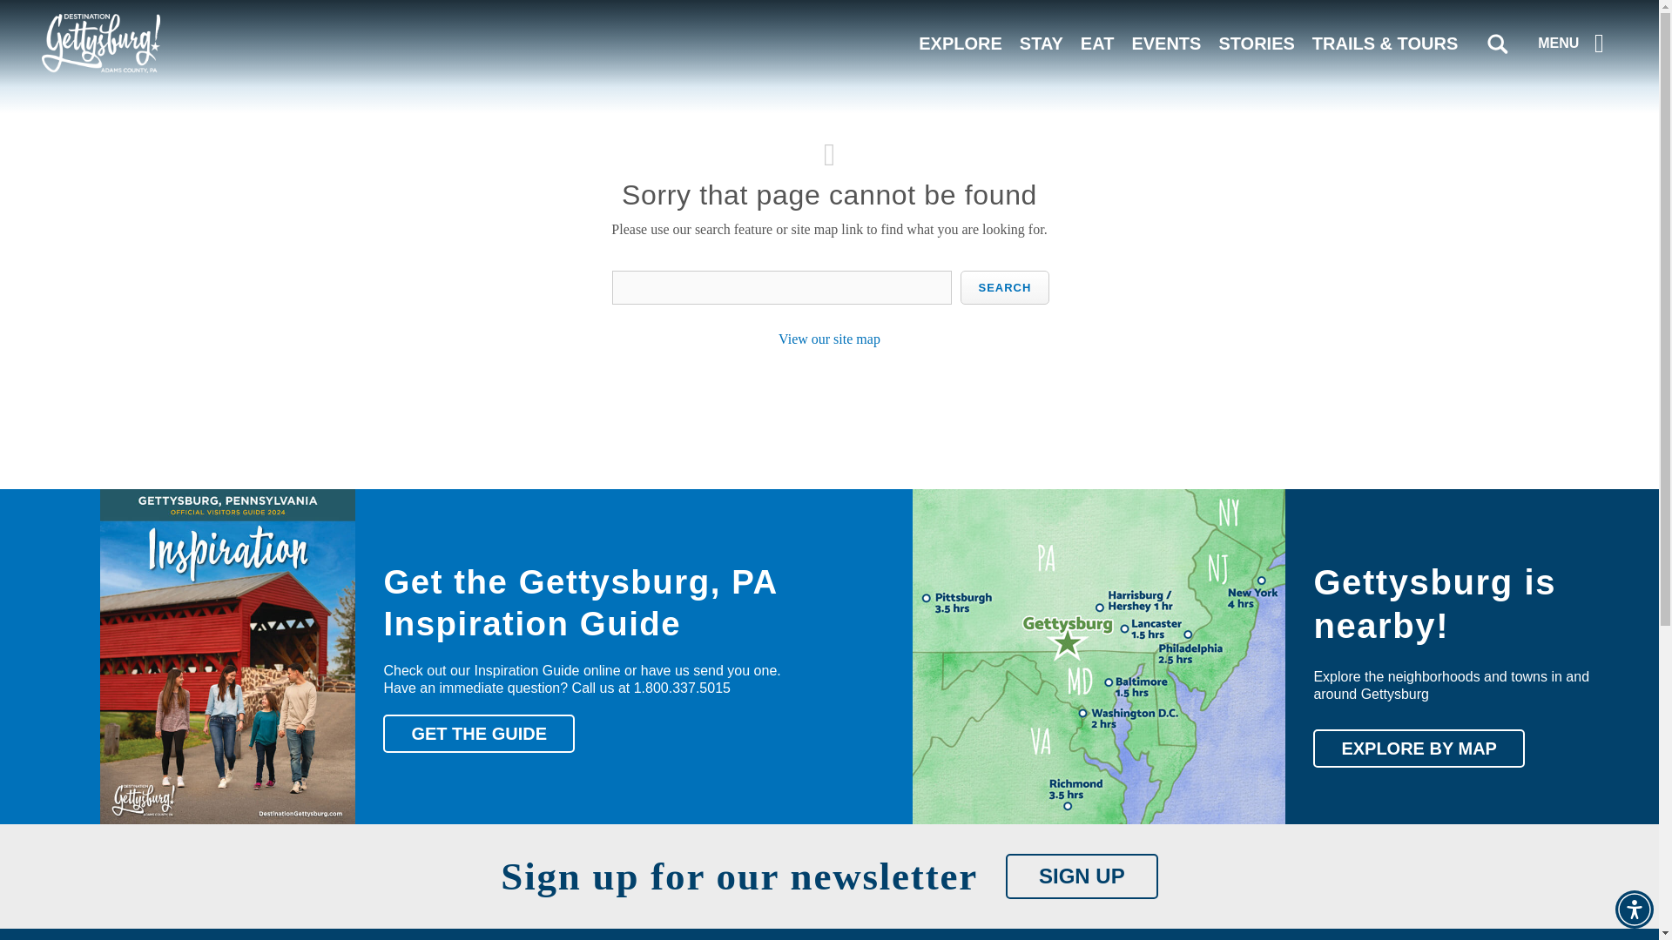  I want to click on STORIES, so click(1256, 43).